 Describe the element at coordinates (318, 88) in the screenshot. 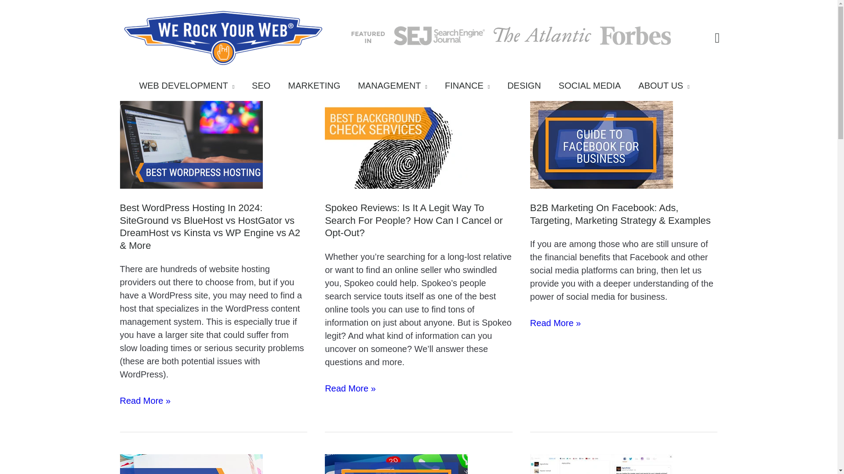

I see `MARKETING` at that location.